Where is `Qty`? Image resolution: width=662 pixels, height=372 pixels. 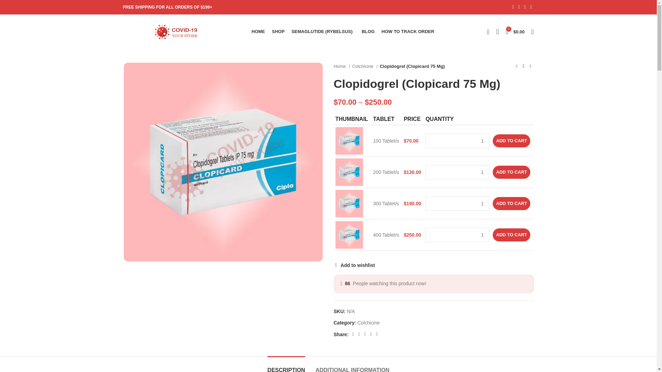
Qty is located at coordinates (457, 172).